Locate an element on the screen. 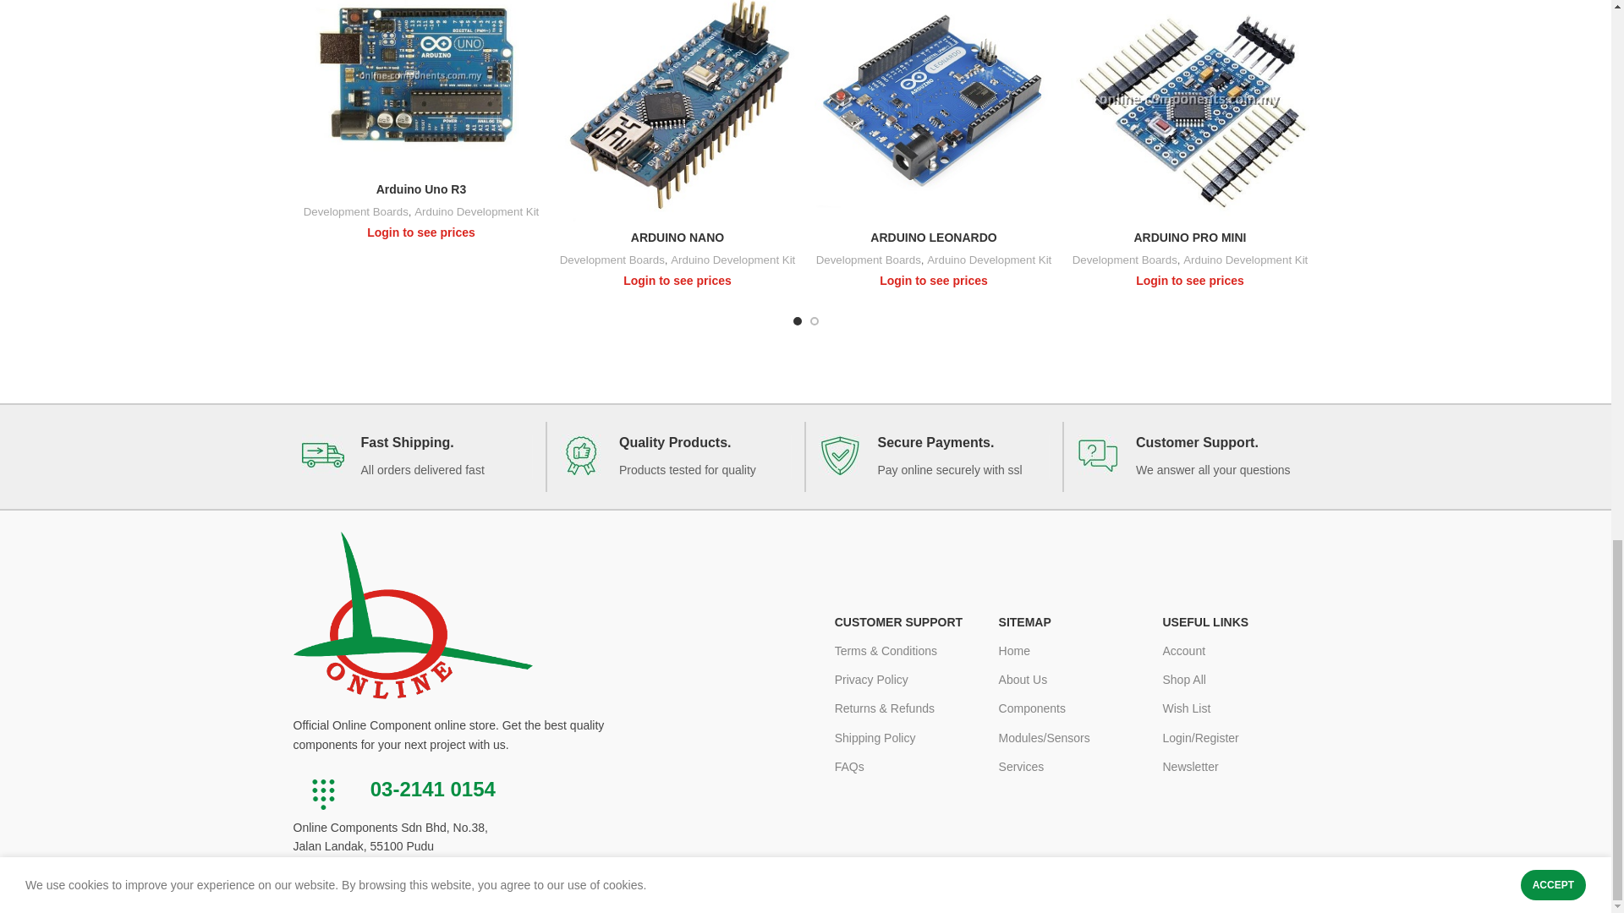 This screenshot has width=1624, height=913. oc-fs is located at coordinates (321, 455).